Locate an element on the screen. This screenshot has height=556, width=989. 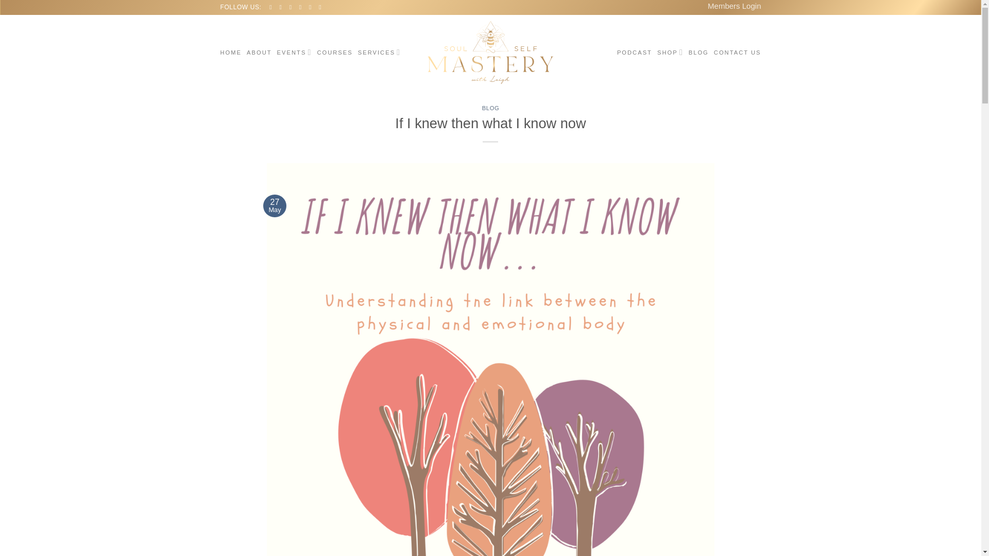
BLOG is located at coordinates (490, 108).